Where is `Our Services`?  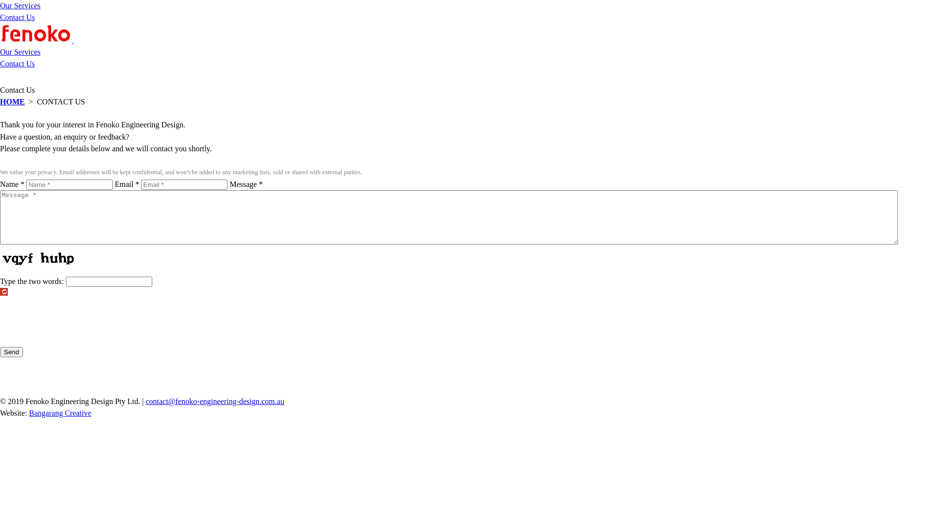
Our Services is located at coordinates (20, 52).